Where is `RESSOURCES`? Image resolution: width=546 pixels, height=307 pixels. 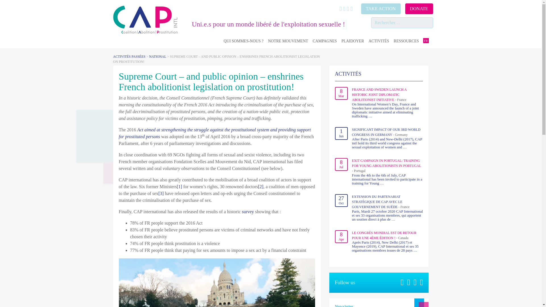 RESSOURCES is located at coordinates (406, 41).